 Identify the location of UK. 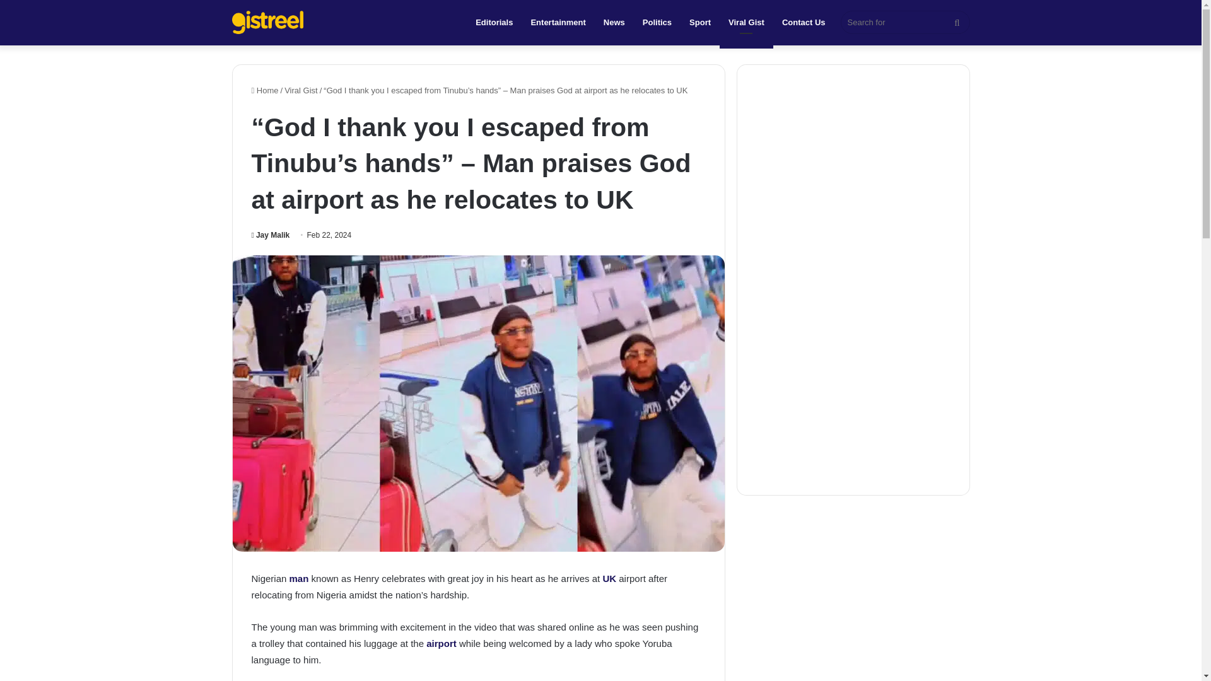
(611, 578).